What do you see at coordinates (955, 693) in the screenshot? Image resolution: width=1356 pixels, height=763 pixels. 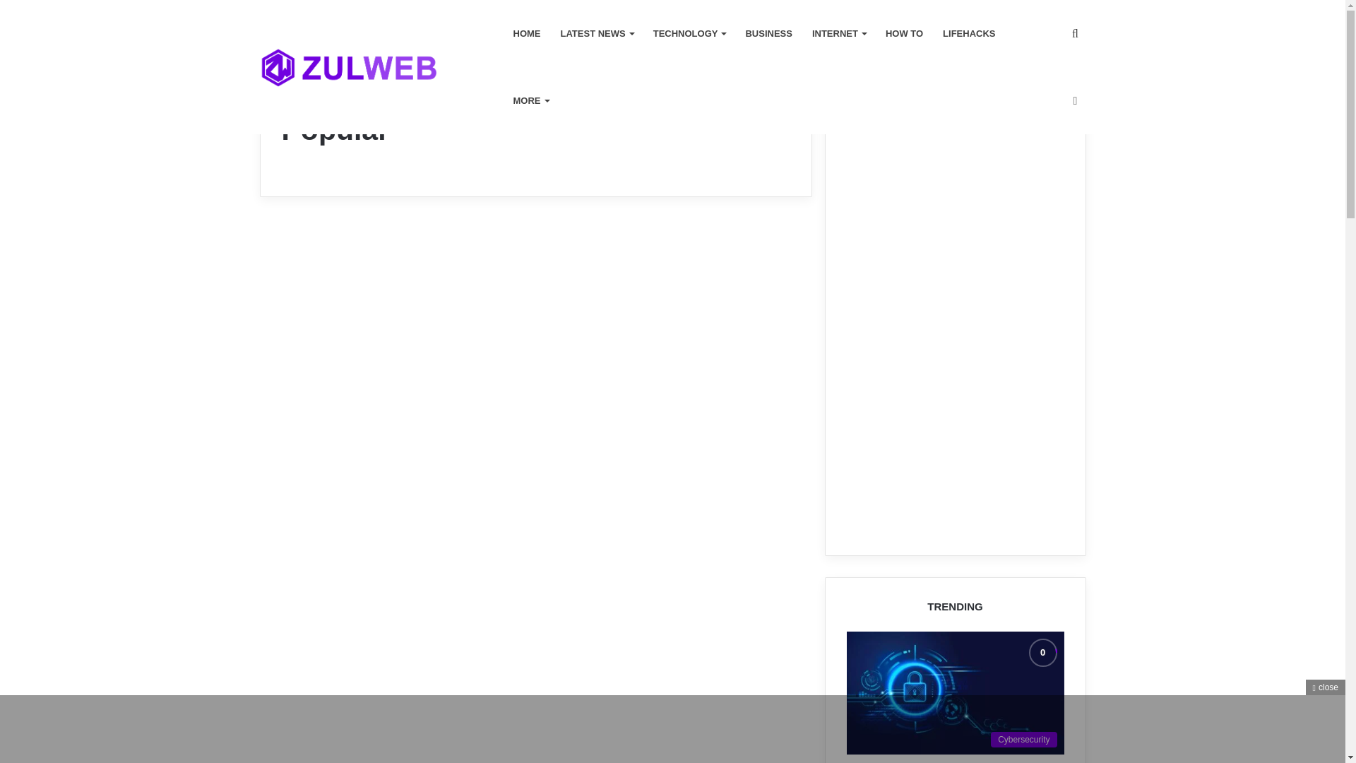 I see `Cybersecurity` at bounding box center [955, 693].